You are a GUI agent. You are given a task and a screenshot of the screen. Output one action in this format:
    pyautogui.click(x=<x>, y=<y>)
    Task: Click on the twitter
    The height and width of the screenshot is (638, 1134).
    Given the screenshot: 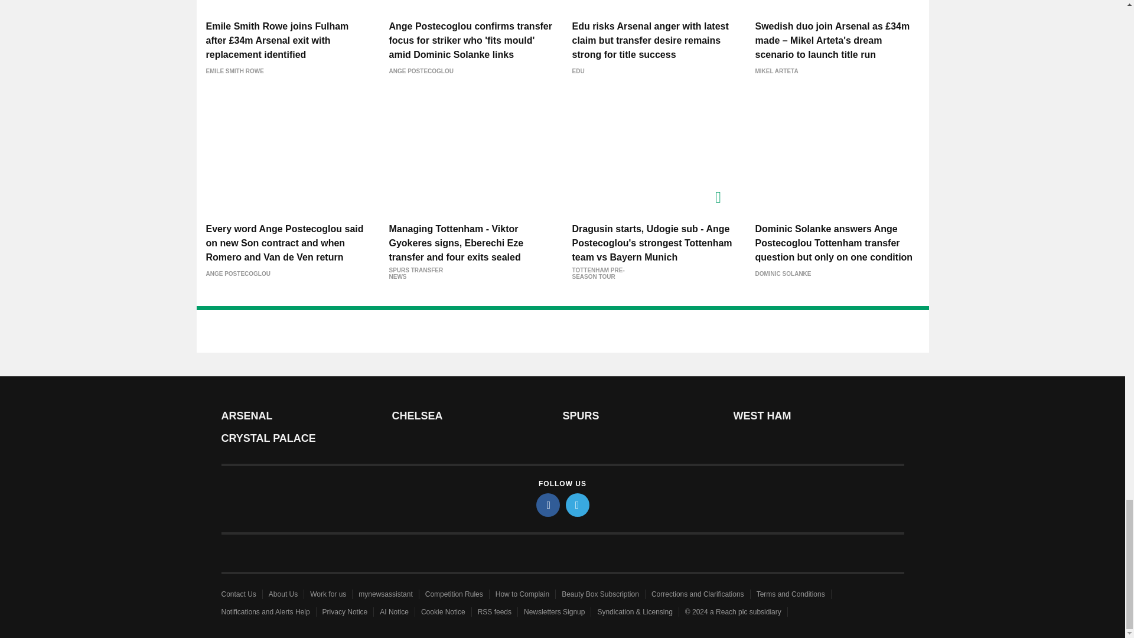 What is the action you would take?
    pyautogui.click(x=578, y=504)
    